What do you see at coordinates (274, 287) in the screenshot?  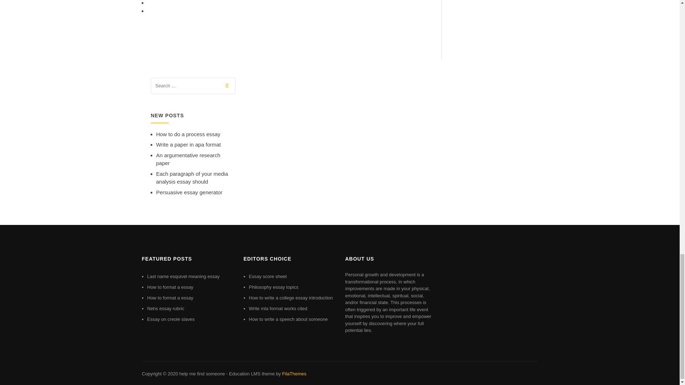 I see `Philosophy essay topics` at bounding box center [274, 287].